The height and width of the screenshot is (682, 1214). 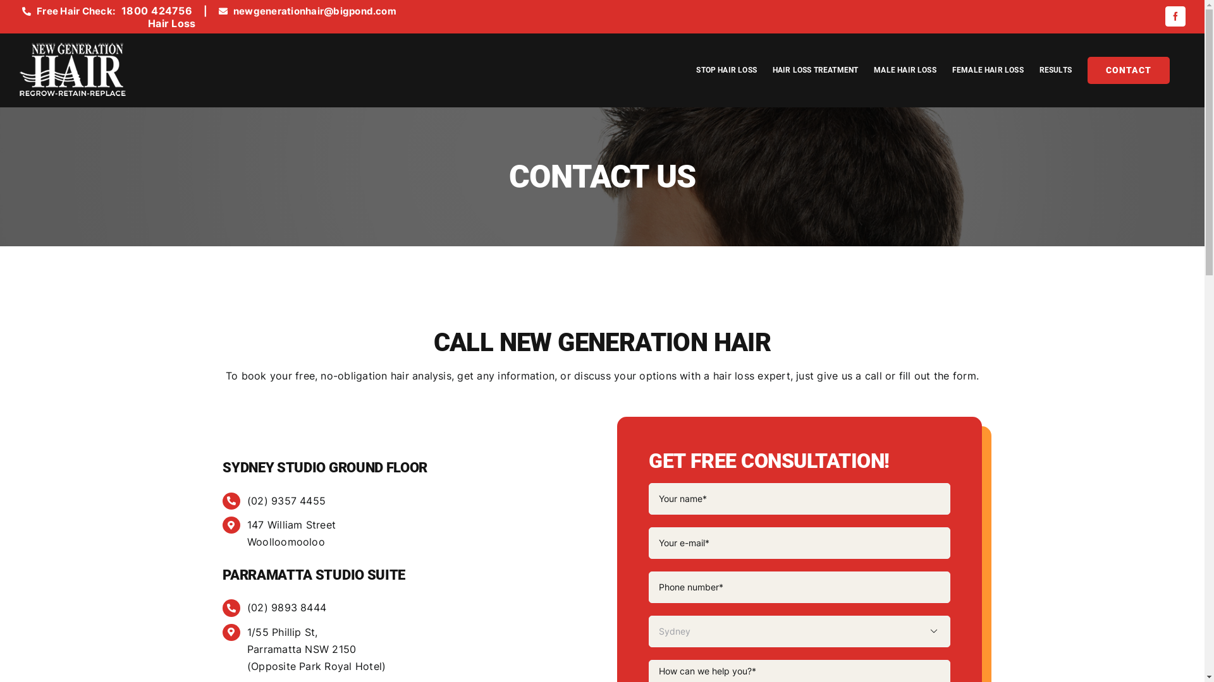 I want to click on (02) 9893 8444, so click(x=287, y=607).